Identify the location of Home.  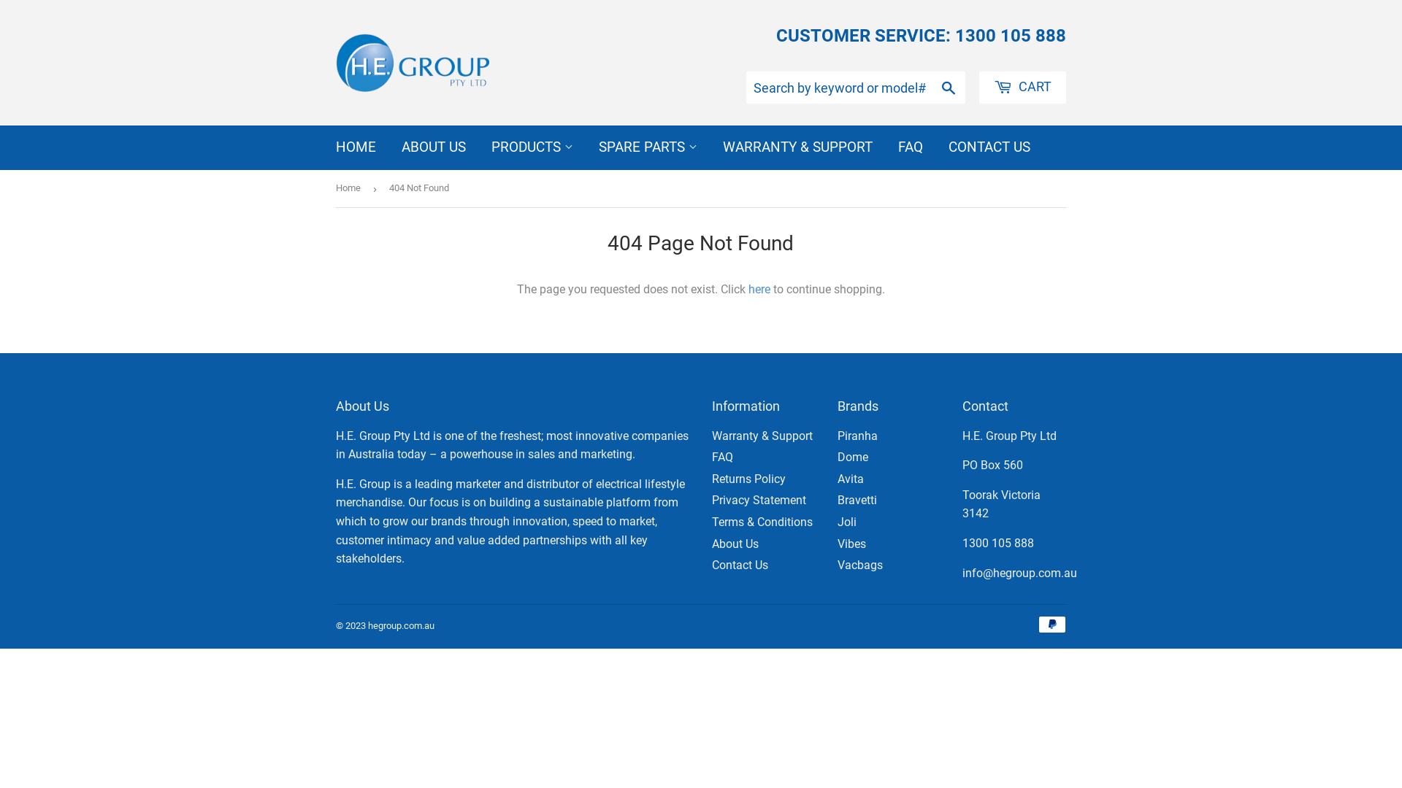
(350, 188).